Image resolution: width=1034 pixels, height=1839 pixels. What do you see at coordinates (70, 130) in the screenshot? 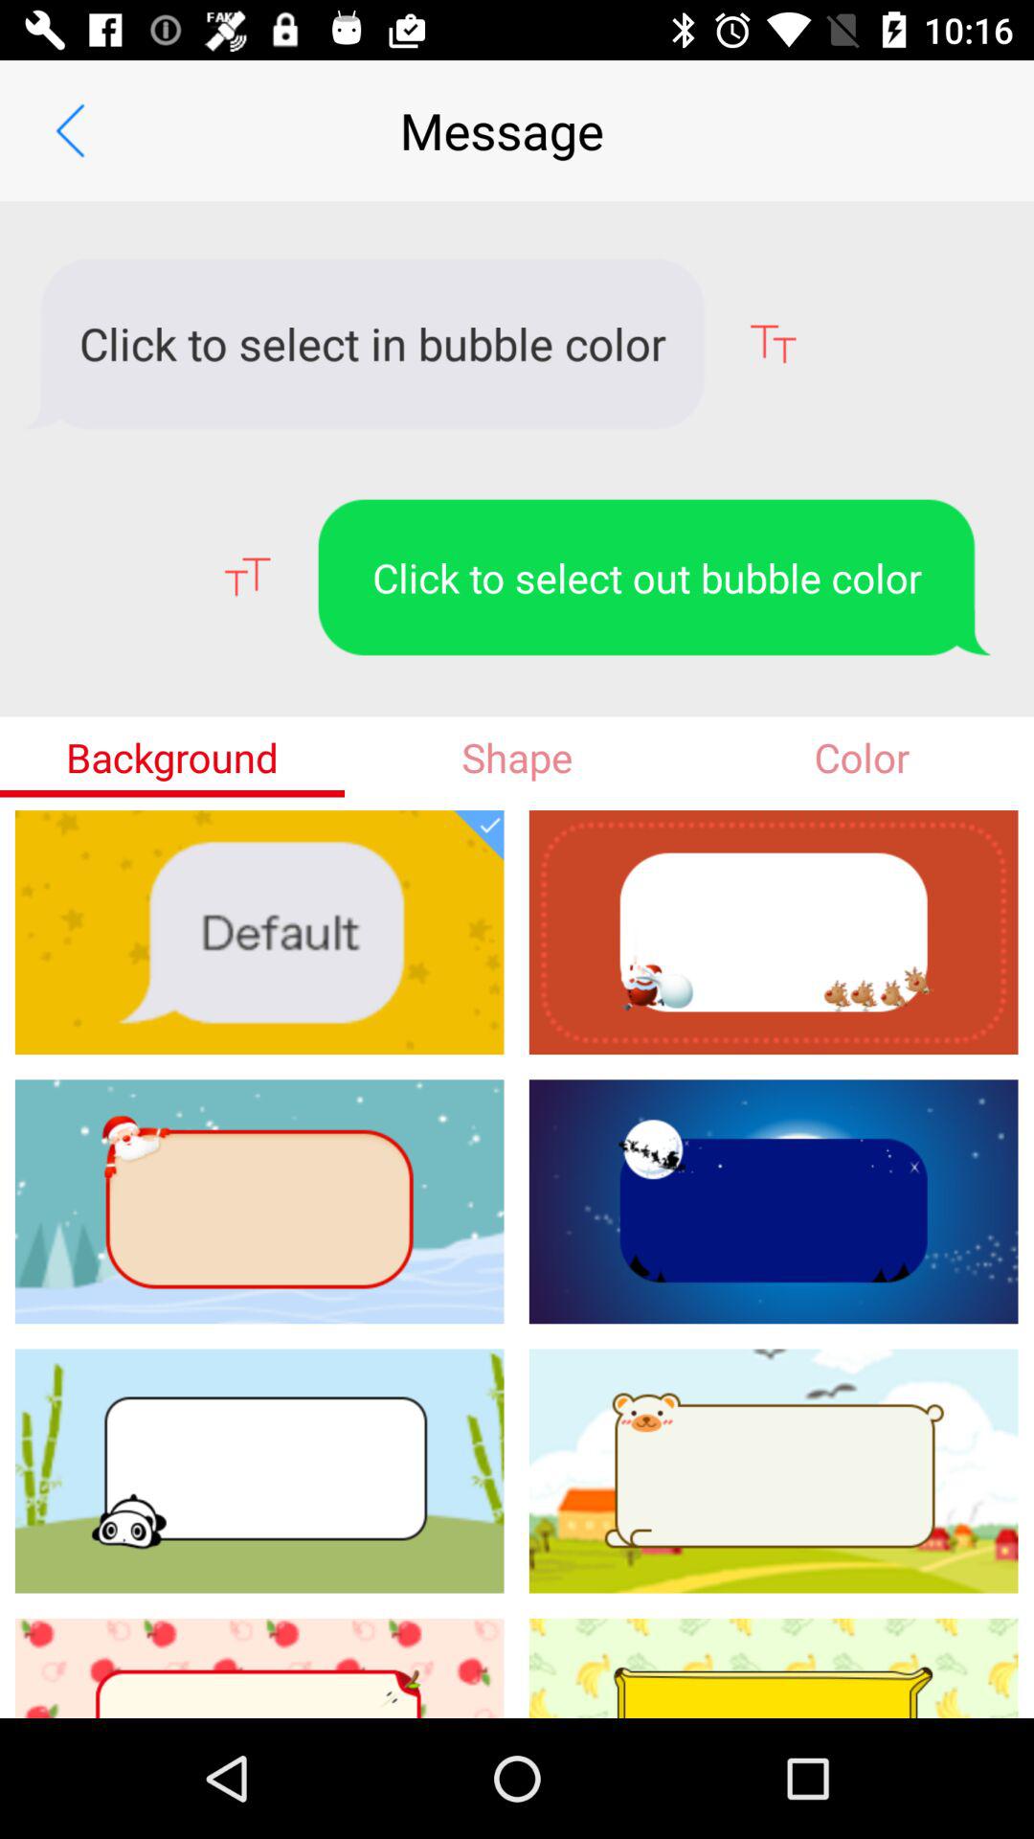
I see `turn off item above the click to select icon` at bounding box center [70, 130].